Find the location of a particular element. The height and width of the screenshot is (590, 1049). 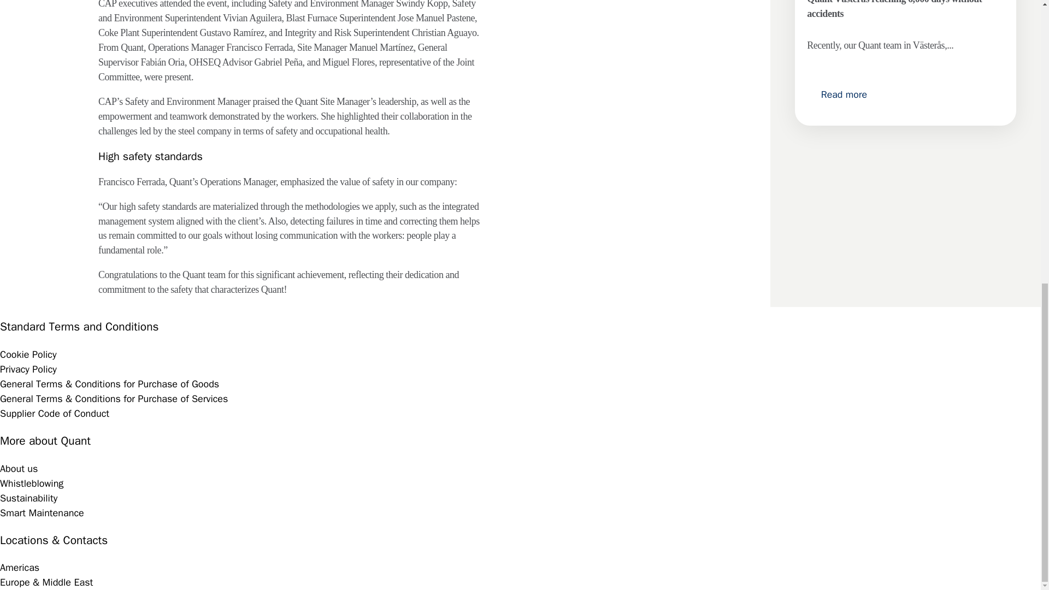

About us is located at coordinates (19, 469).